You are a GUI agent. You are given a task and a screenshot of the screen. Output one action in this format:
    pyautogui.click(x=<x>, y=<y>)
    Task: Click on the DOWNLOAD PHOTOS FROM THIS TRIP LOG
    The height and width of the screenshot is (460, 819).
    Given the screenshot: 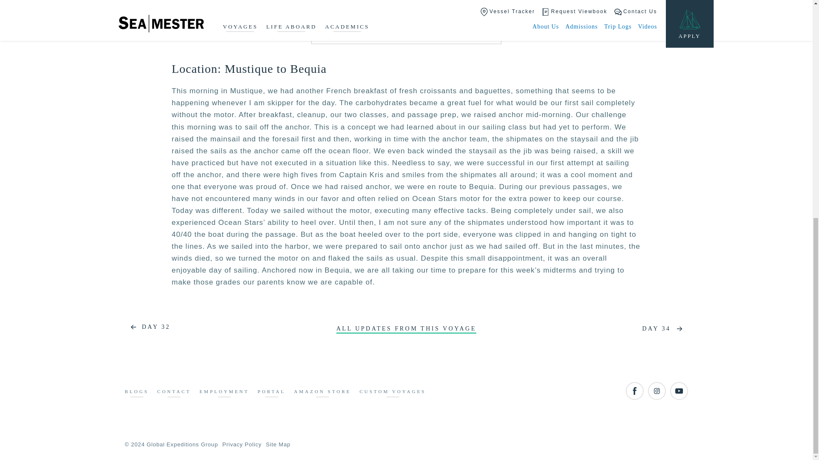 What is the action you would take?
    pyautogui.click(x=406, y=32)
    